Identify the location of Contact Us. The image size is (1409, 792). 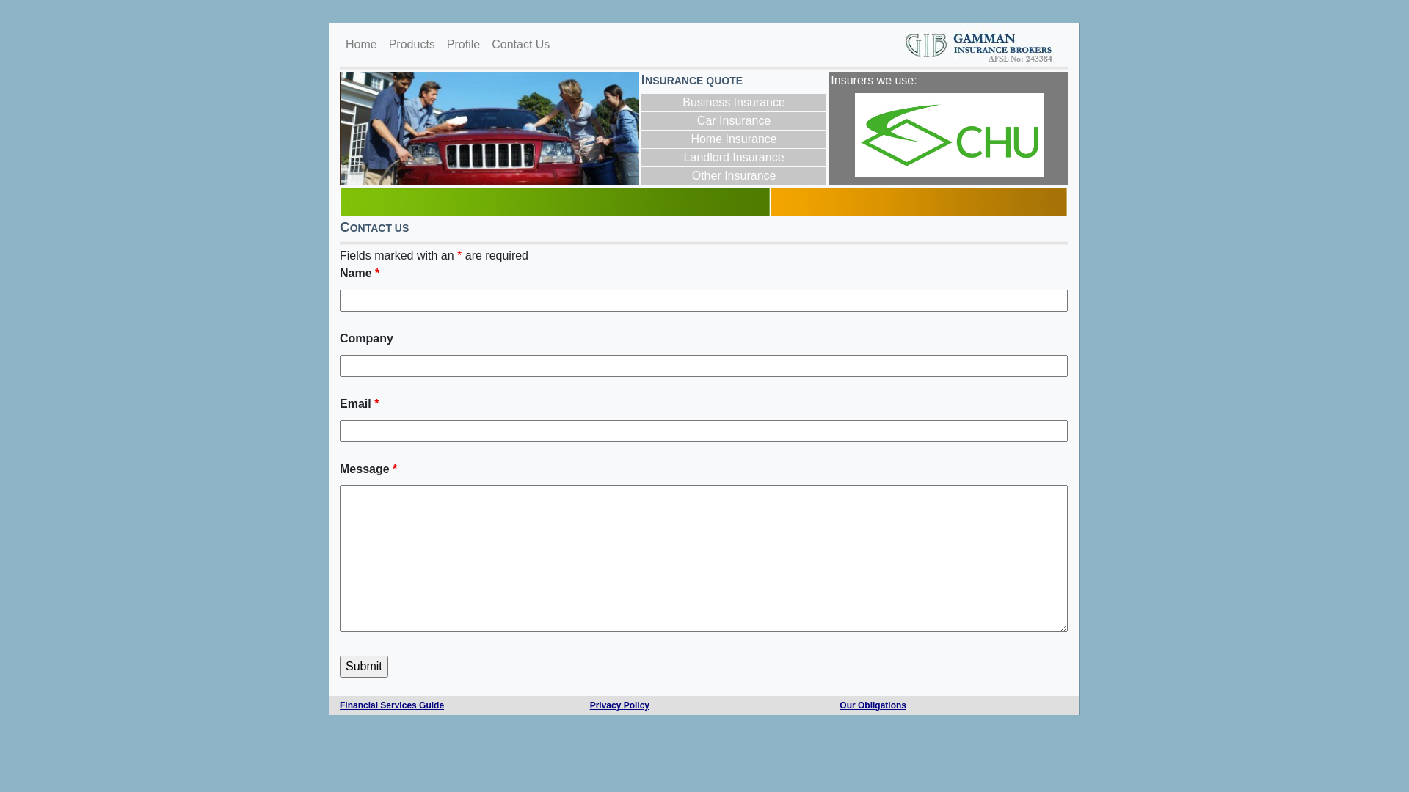
(521, 45).